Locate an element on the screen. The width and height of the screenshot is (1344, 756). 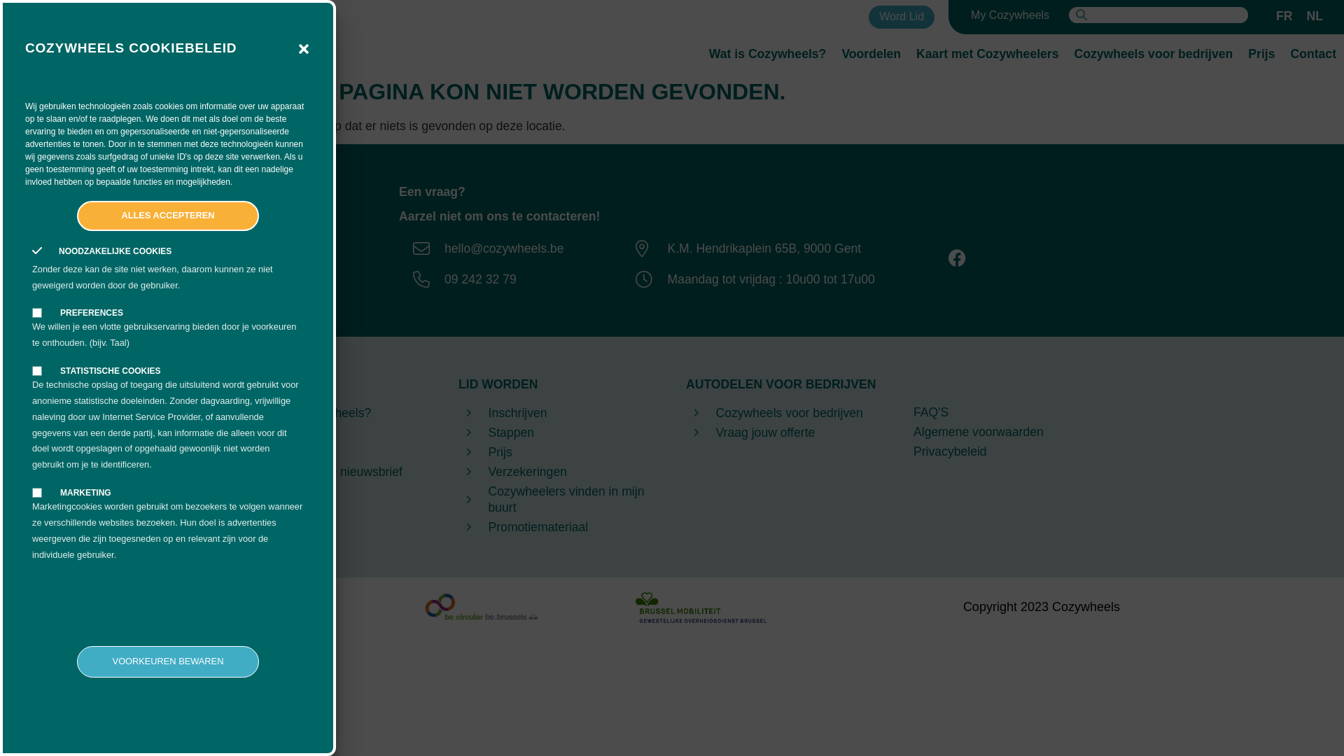
VOORKEUREN BEWAREN is located at coordinates (168, 662).